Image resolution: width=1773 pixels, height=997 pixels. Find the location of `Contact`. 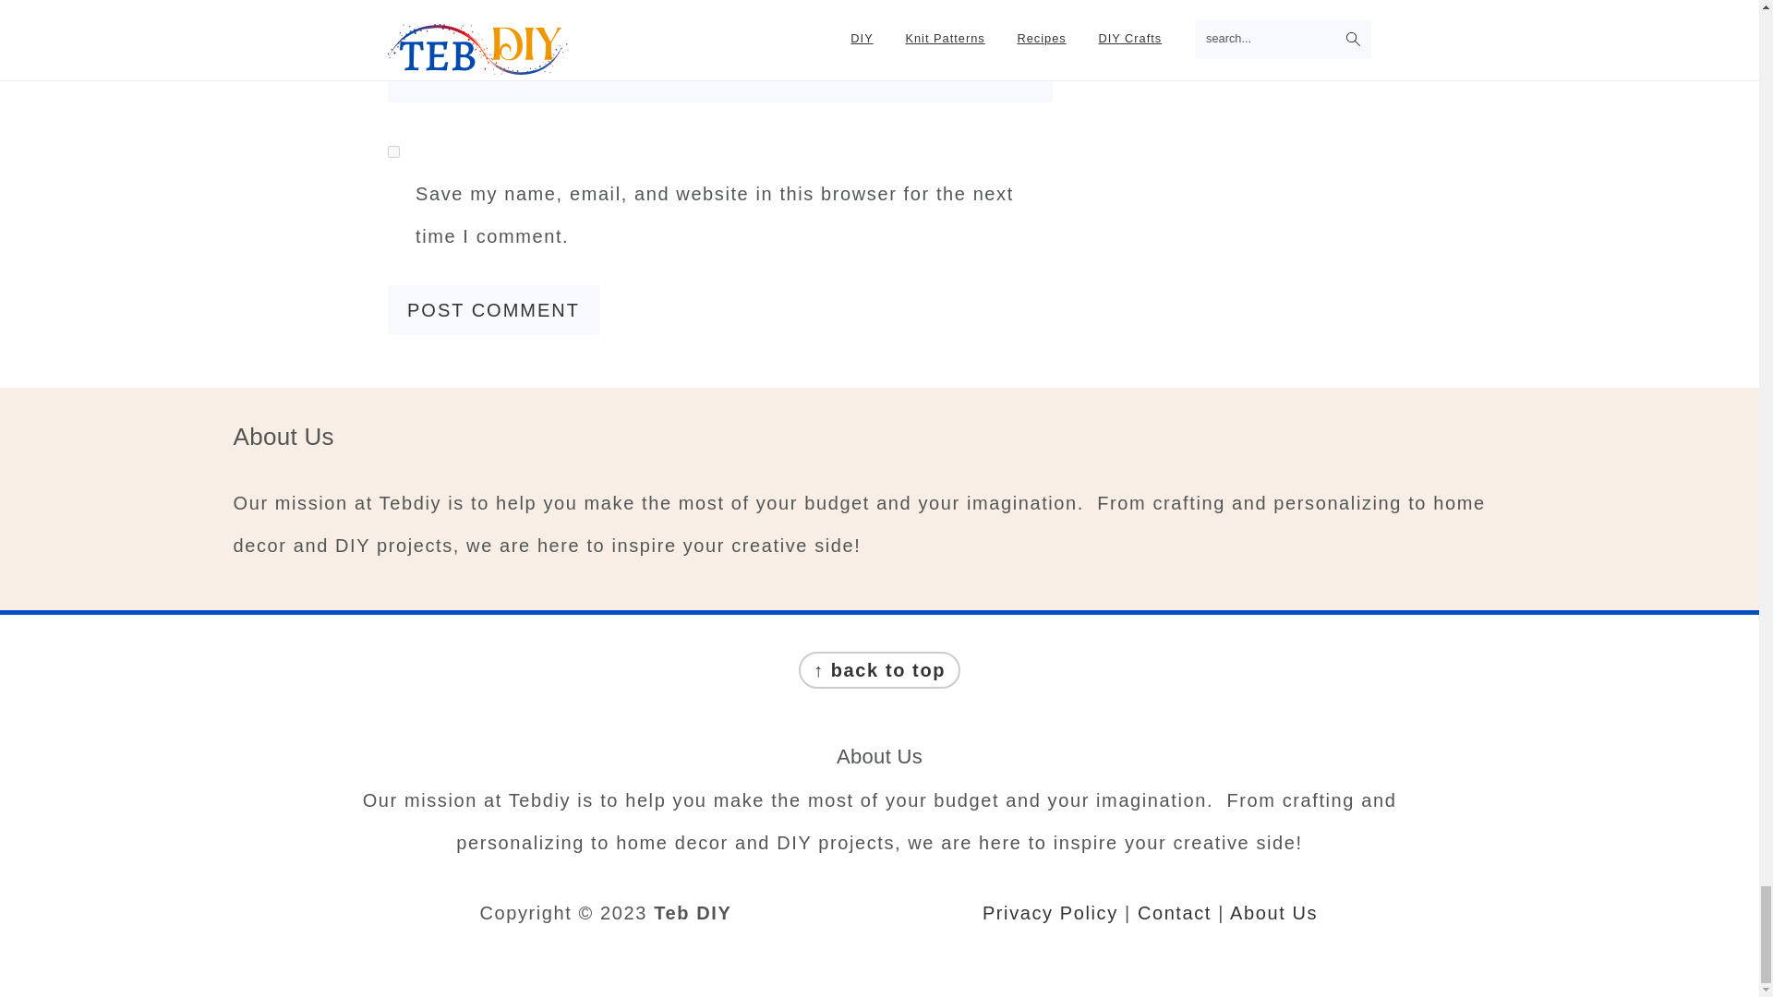

Contact is located at coordinates (1175, 913).